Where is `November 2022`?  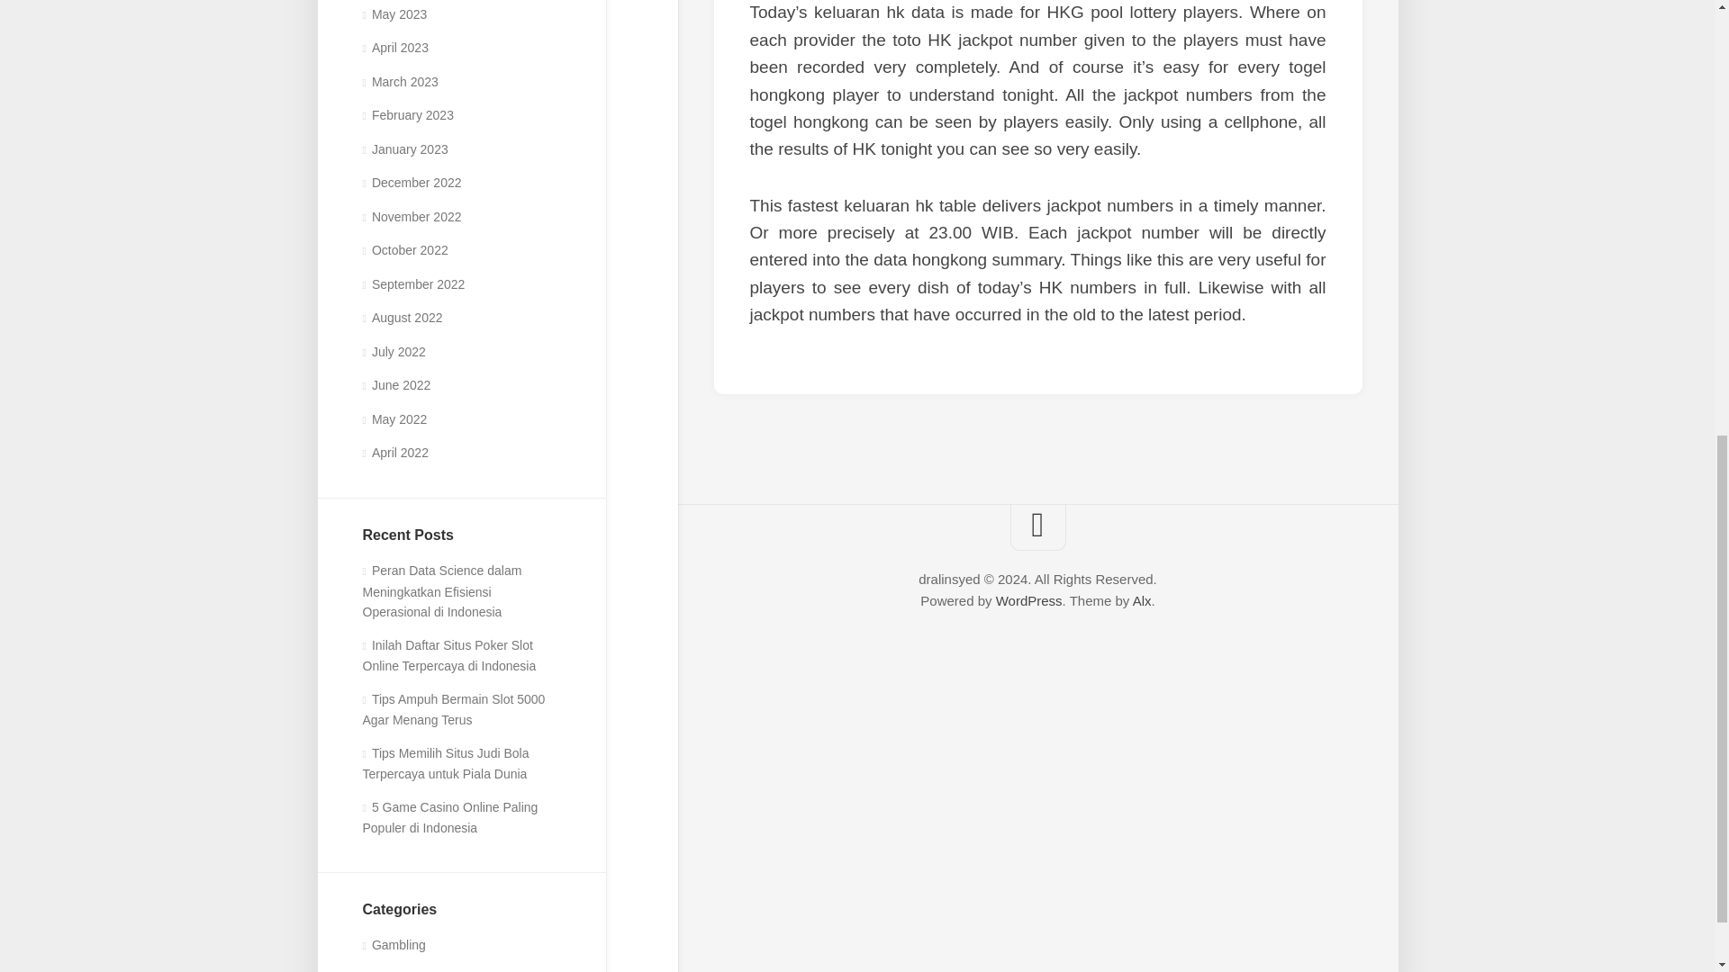 November 2022 is located at coordinates (411, 217).